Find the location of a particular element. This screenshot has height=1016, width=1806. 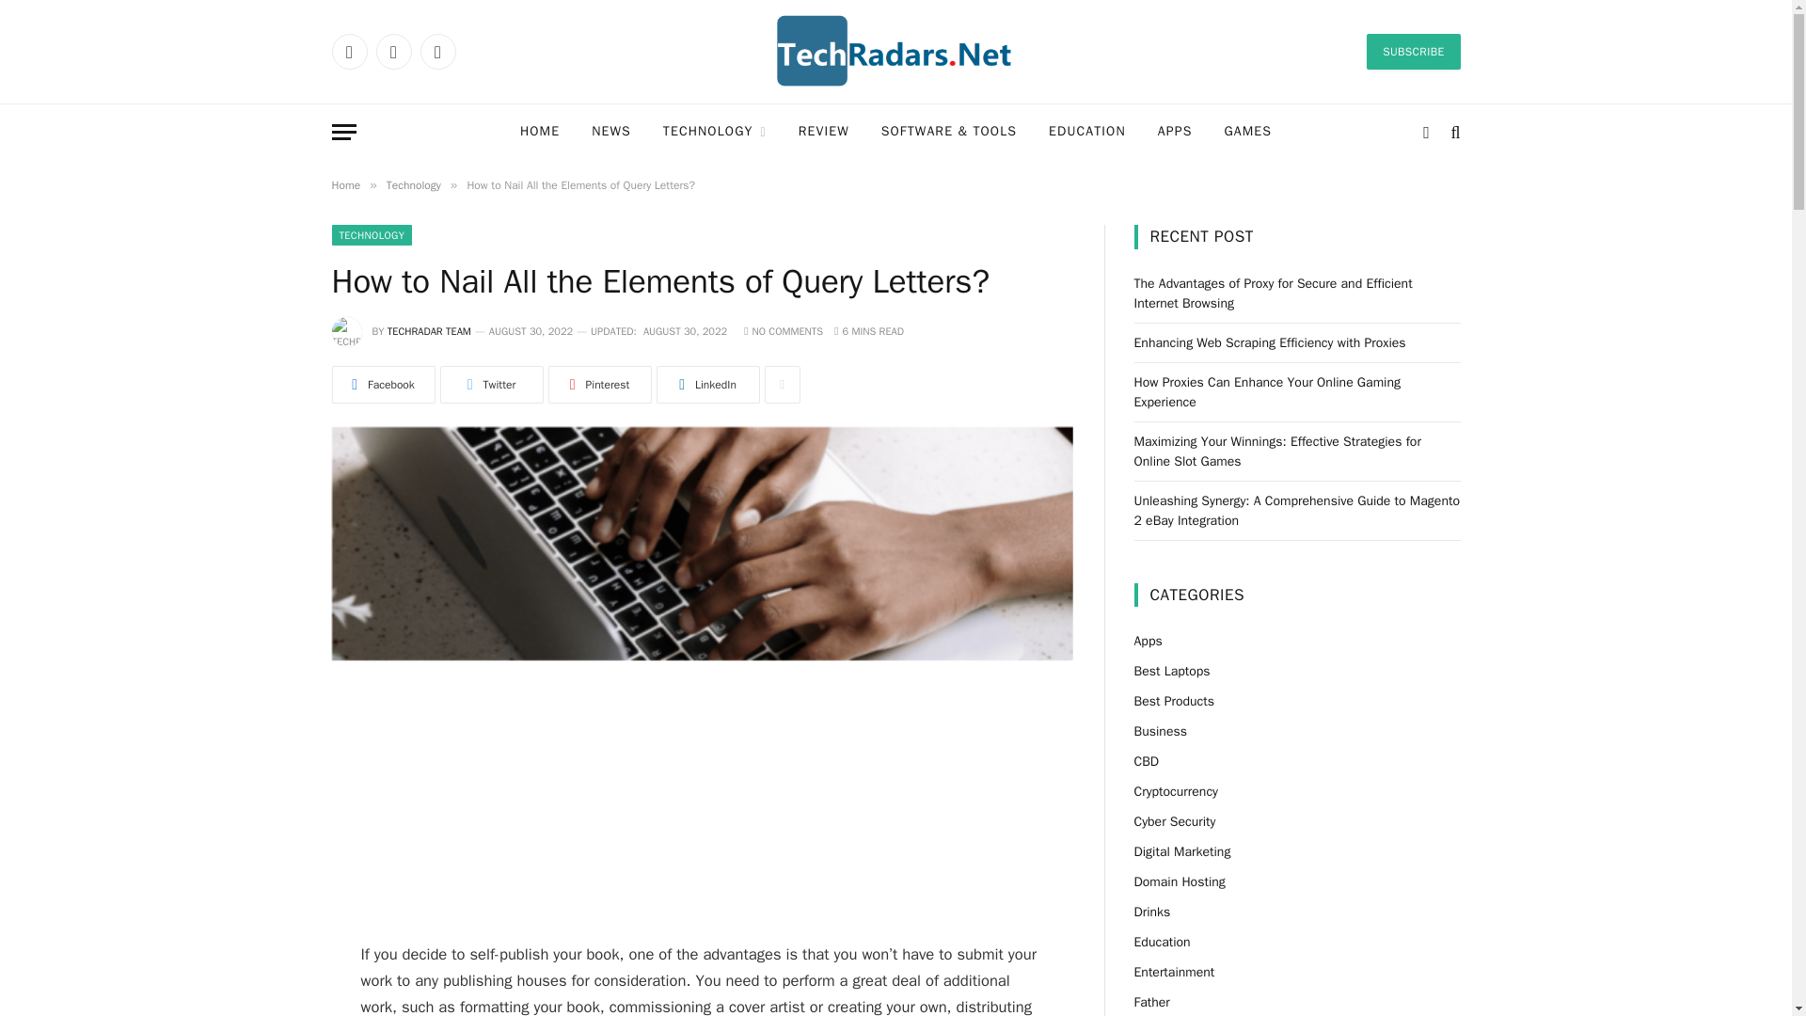

Facebook is located at coordinates (348, 51).